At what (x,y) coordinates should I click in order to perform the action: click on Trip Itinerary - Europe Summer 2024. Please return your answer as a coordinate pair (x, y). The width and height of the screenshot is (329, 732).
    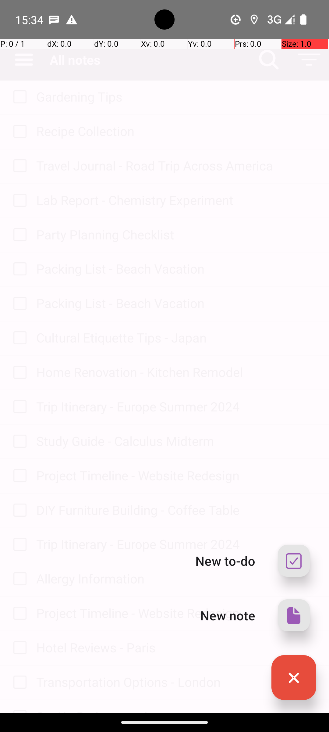
    Looking at the image, I should click on (177, 406).